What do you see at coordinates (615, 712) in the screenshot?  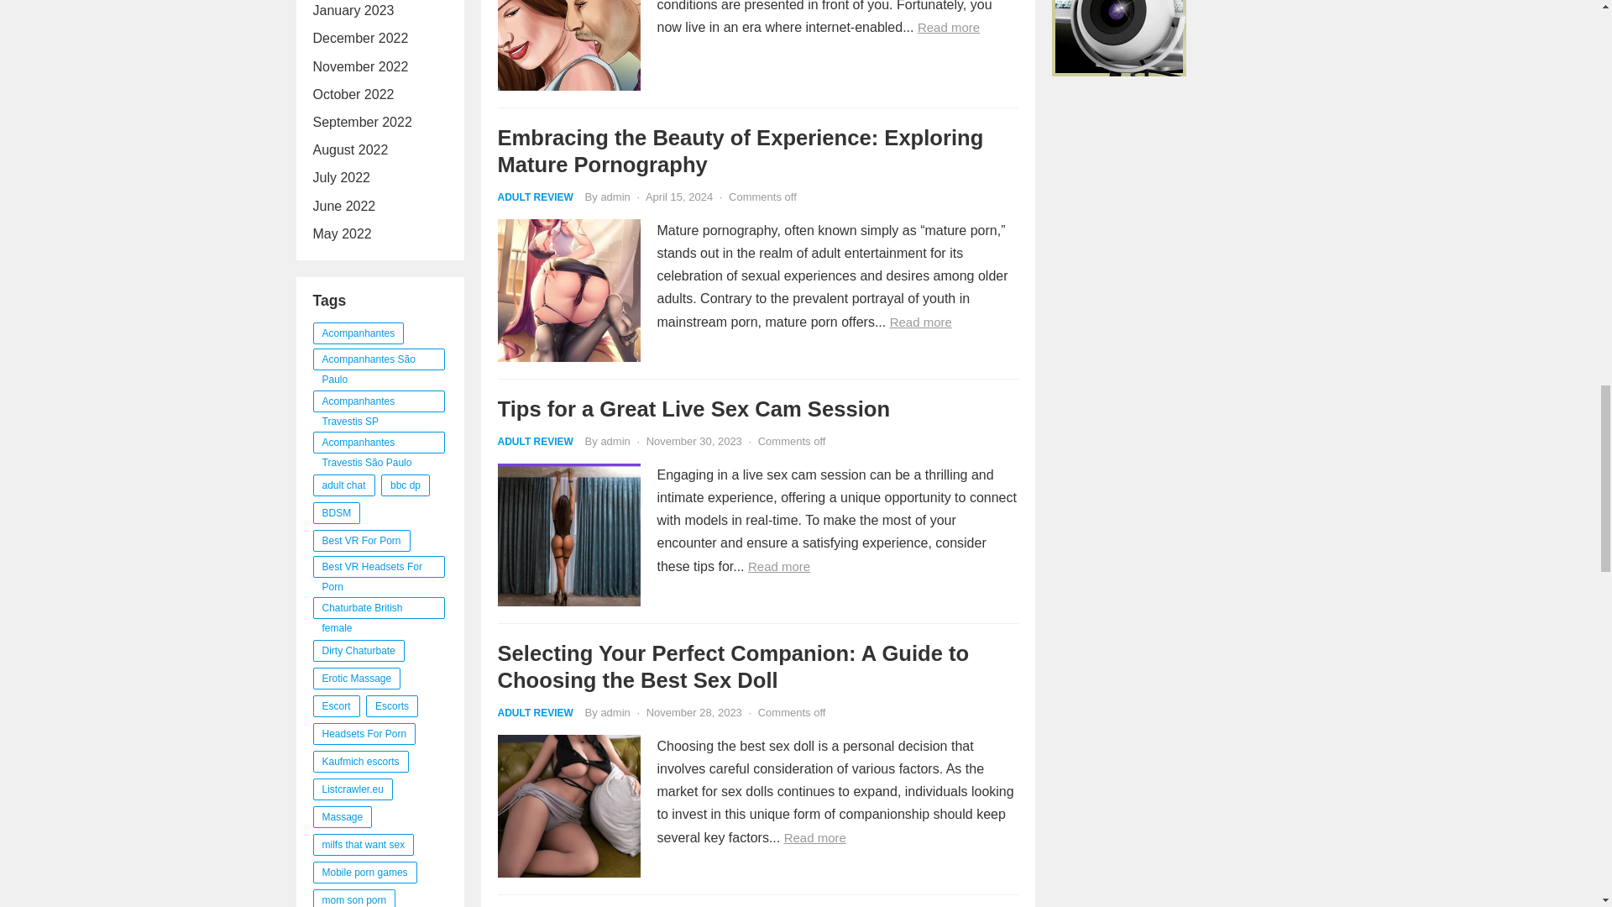 I see `Posts by admin` at bounding box center [615, 712].